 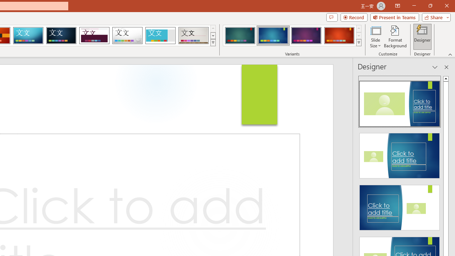 I want to click on Ion Variant 1, so click(x=240, y=36).